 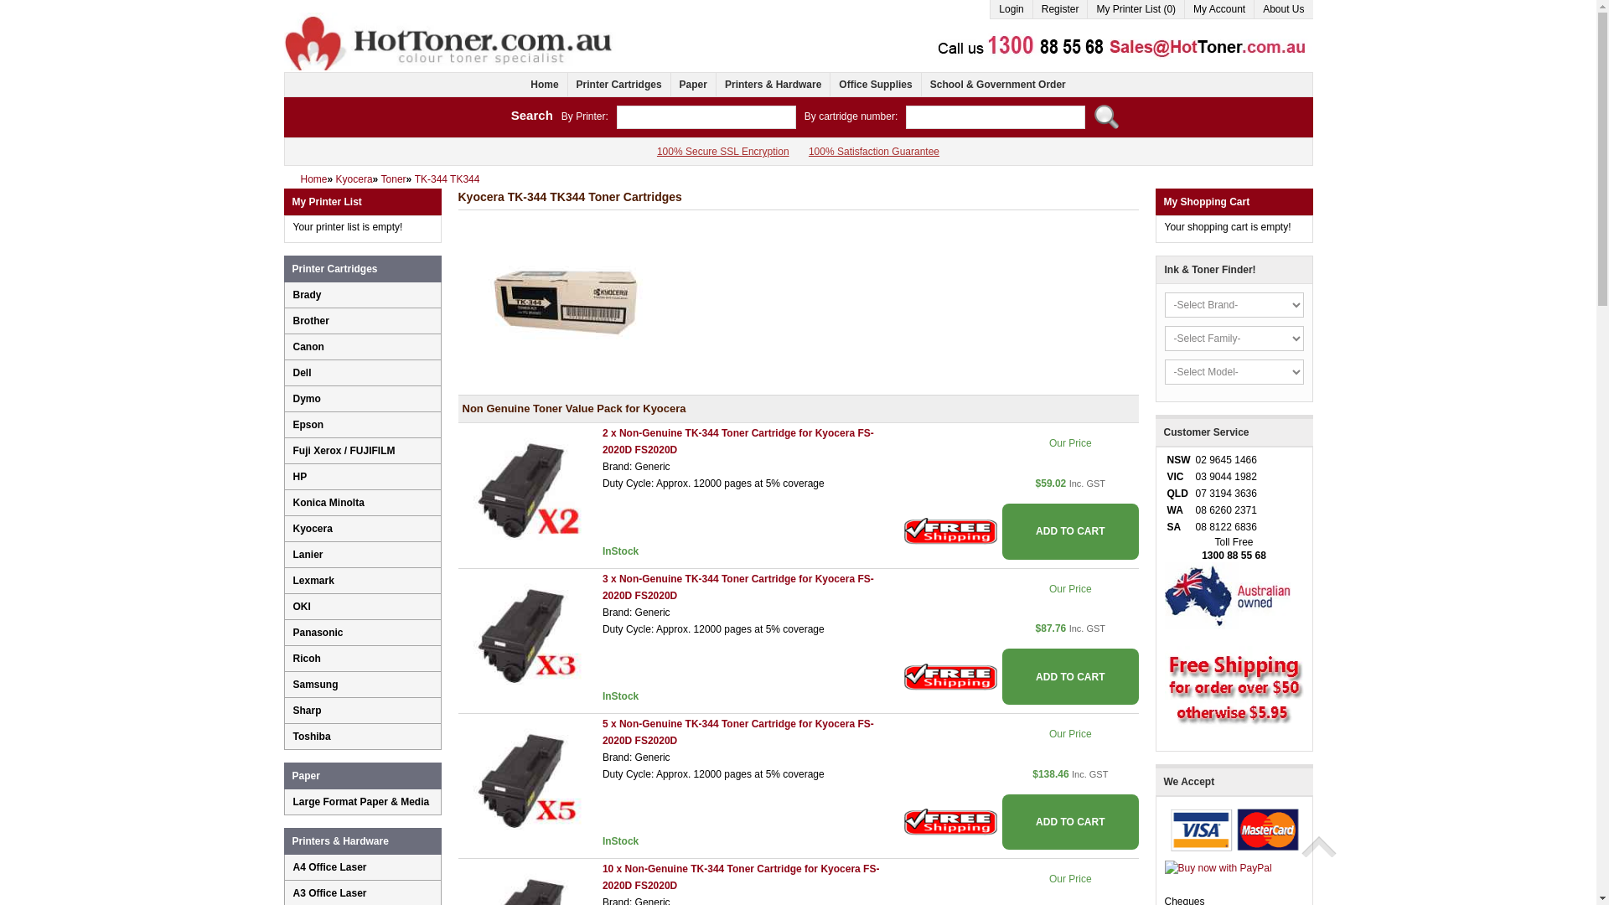 What do you see at coordinates (354, 179) in the screenshot?
I see `Kyocera` at bounding box center [354, 179].